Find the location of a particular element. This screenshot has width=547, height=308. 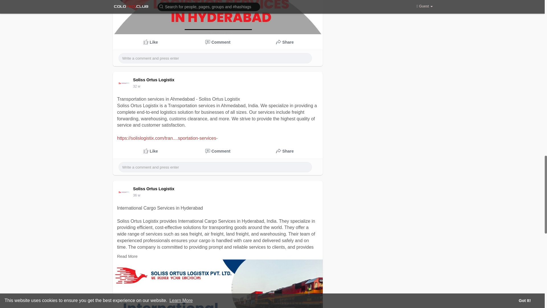

Read More is located at coordinates (127, 256).